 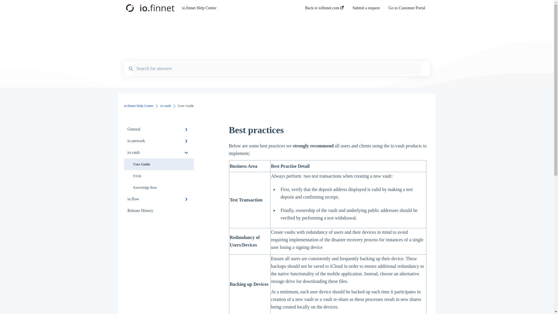 I want to click on io.vault, so click(x=159, y=153).